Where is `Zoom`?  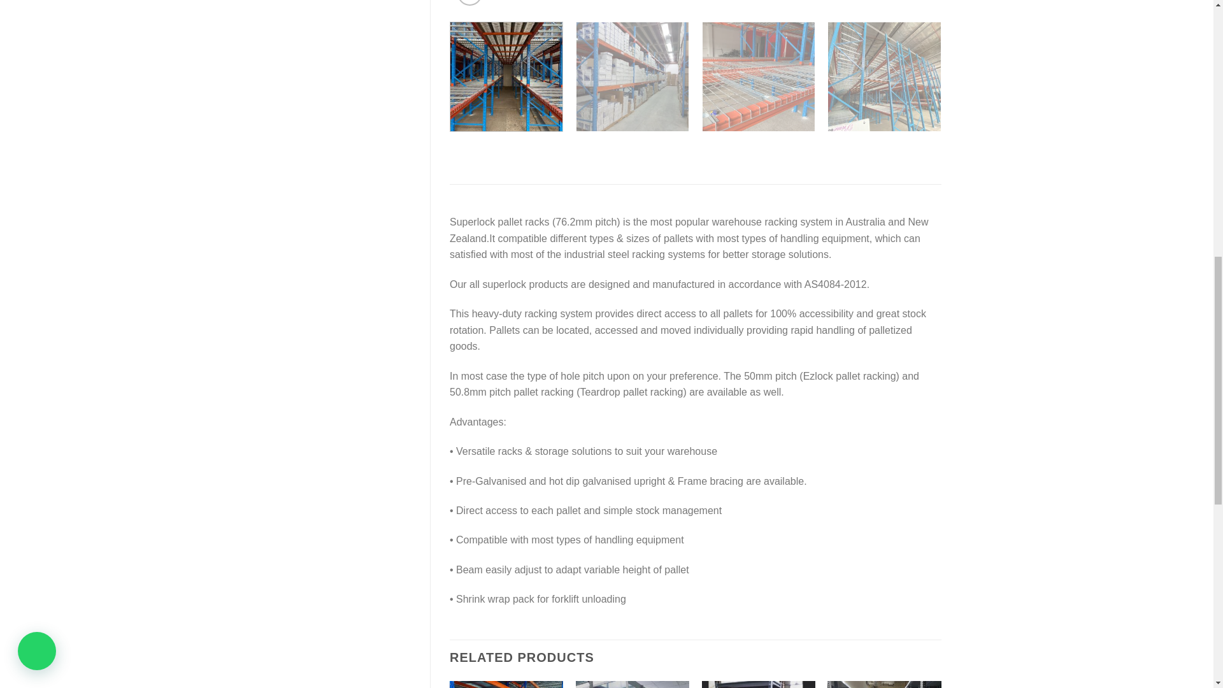
Zoom is located at coordinates (469, 3).